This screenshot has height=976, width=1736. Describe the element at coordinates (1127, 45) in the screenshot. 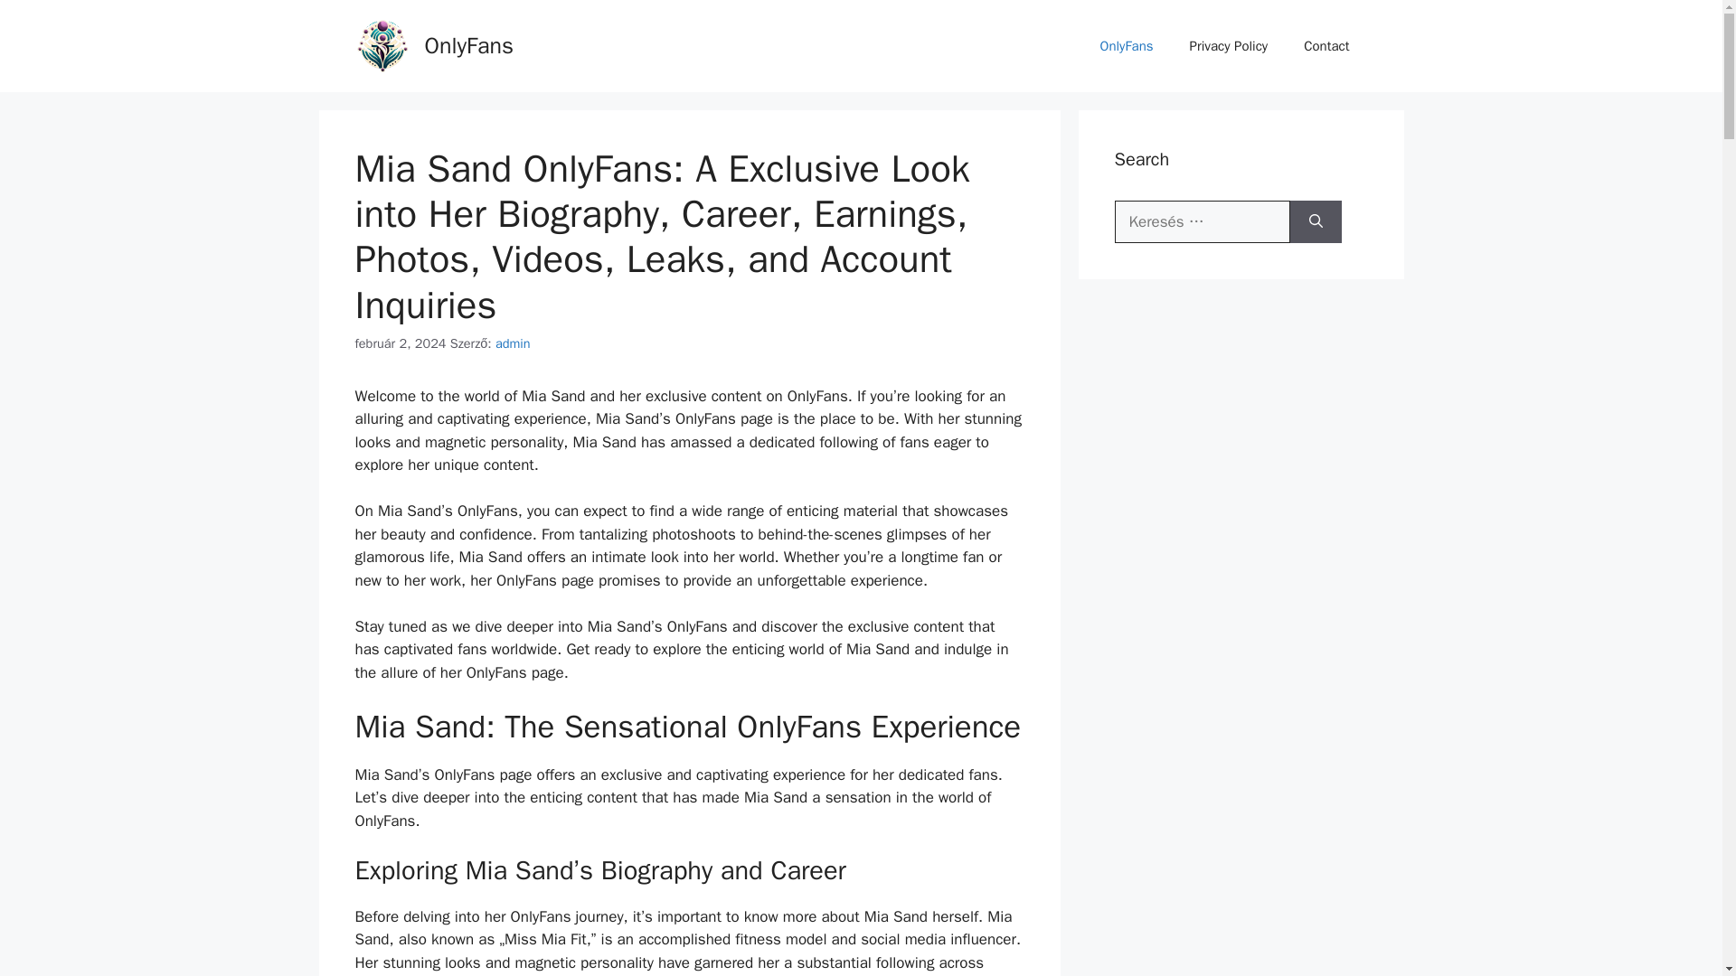

I see `OnlyFans` at that location.